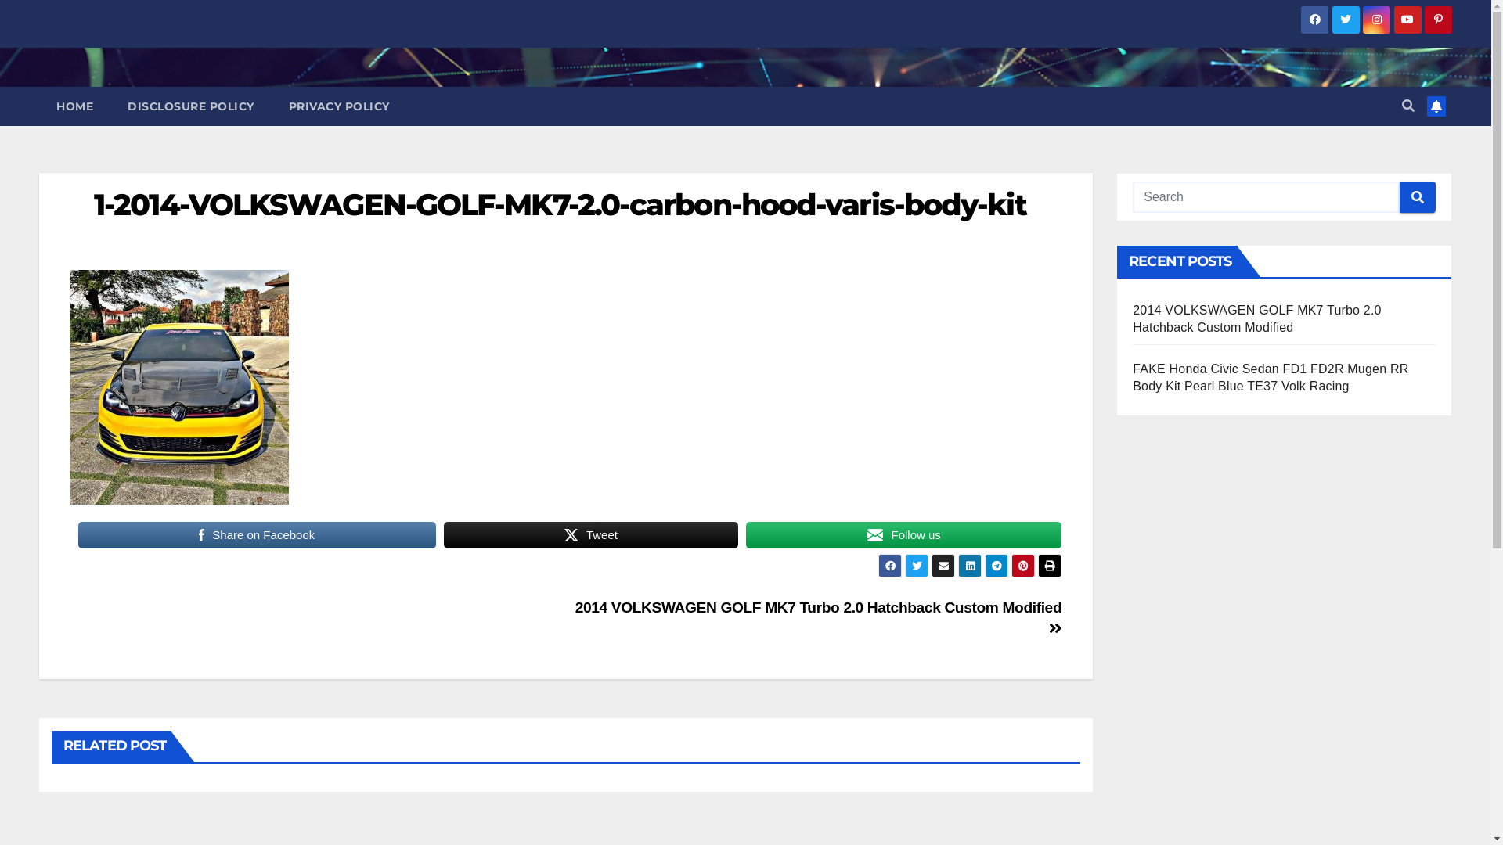 This screenshot has width=1503, height=845. I want to click on 2014 VOLKSWAGEN GOLF MK7 Turbo 2.0 Hatchback Custom Modified, so click(1257, 319).